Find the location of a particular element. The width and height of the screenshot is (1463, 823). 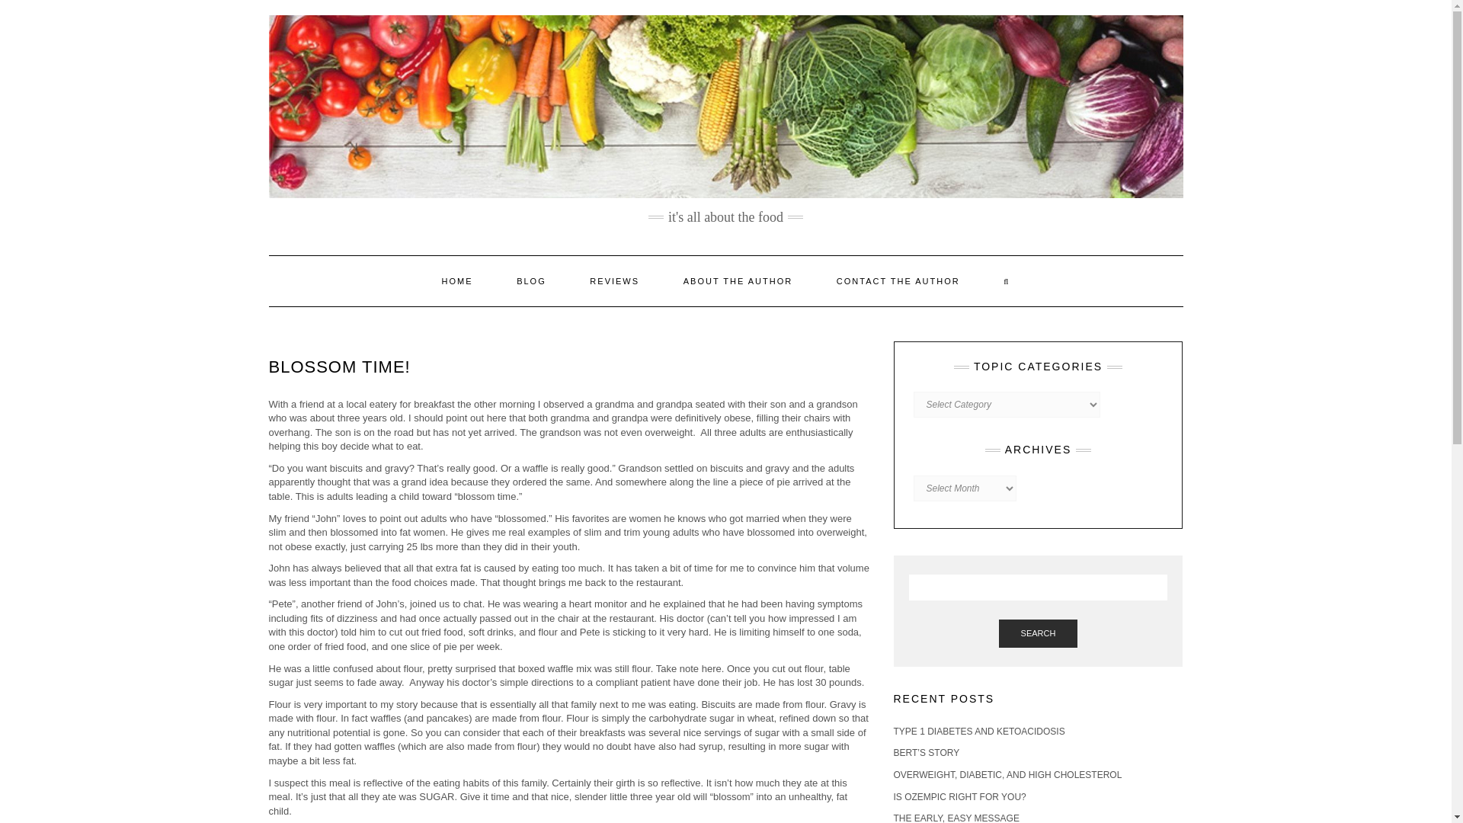

IS OZEMPIC RIGHT FOR YOU? is located at coordinates (959, 797).